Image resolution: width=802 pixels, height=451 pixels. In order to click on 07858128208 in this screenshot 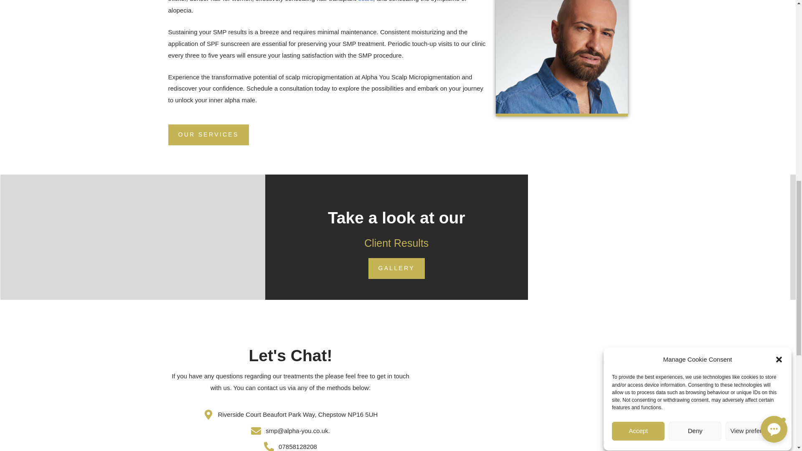, I will do `click(290, 446)`.